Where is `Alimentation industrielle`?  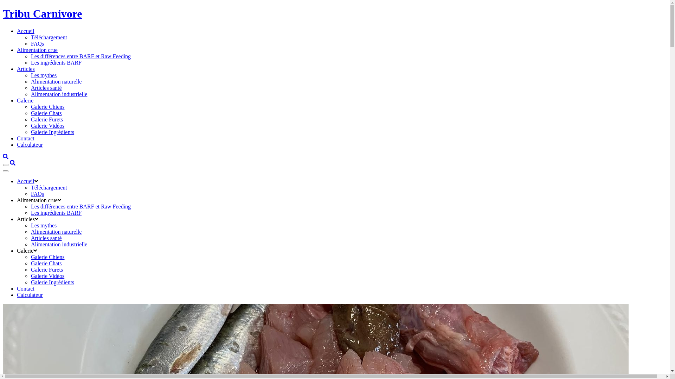 Alimentation industrielle is located at coordinates (59, 94).